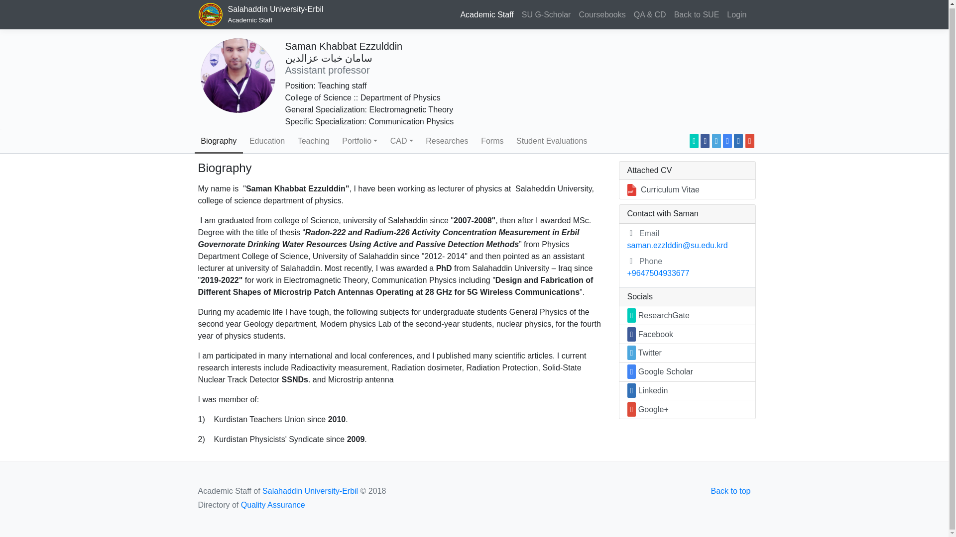 Image resolution: width=956 pixels, height=537 pixels. I want to click on CAD, so click(547, 13).